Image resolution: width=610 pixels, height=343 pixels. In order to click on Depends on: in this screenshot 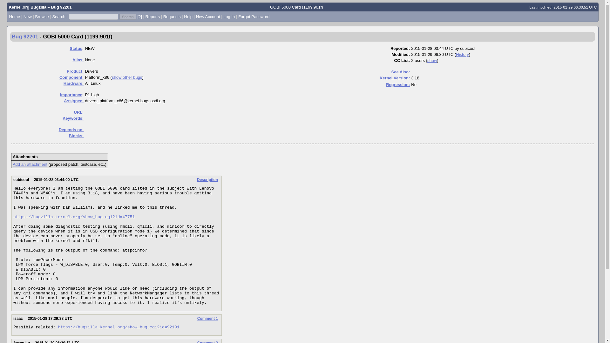, I will do `click(71, 130)`.